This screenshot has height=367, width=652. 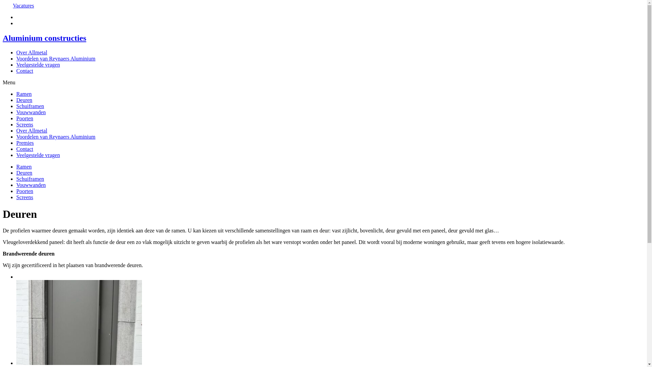 I want to click on Veelgestelde vragen, so click(x=38, y=155).